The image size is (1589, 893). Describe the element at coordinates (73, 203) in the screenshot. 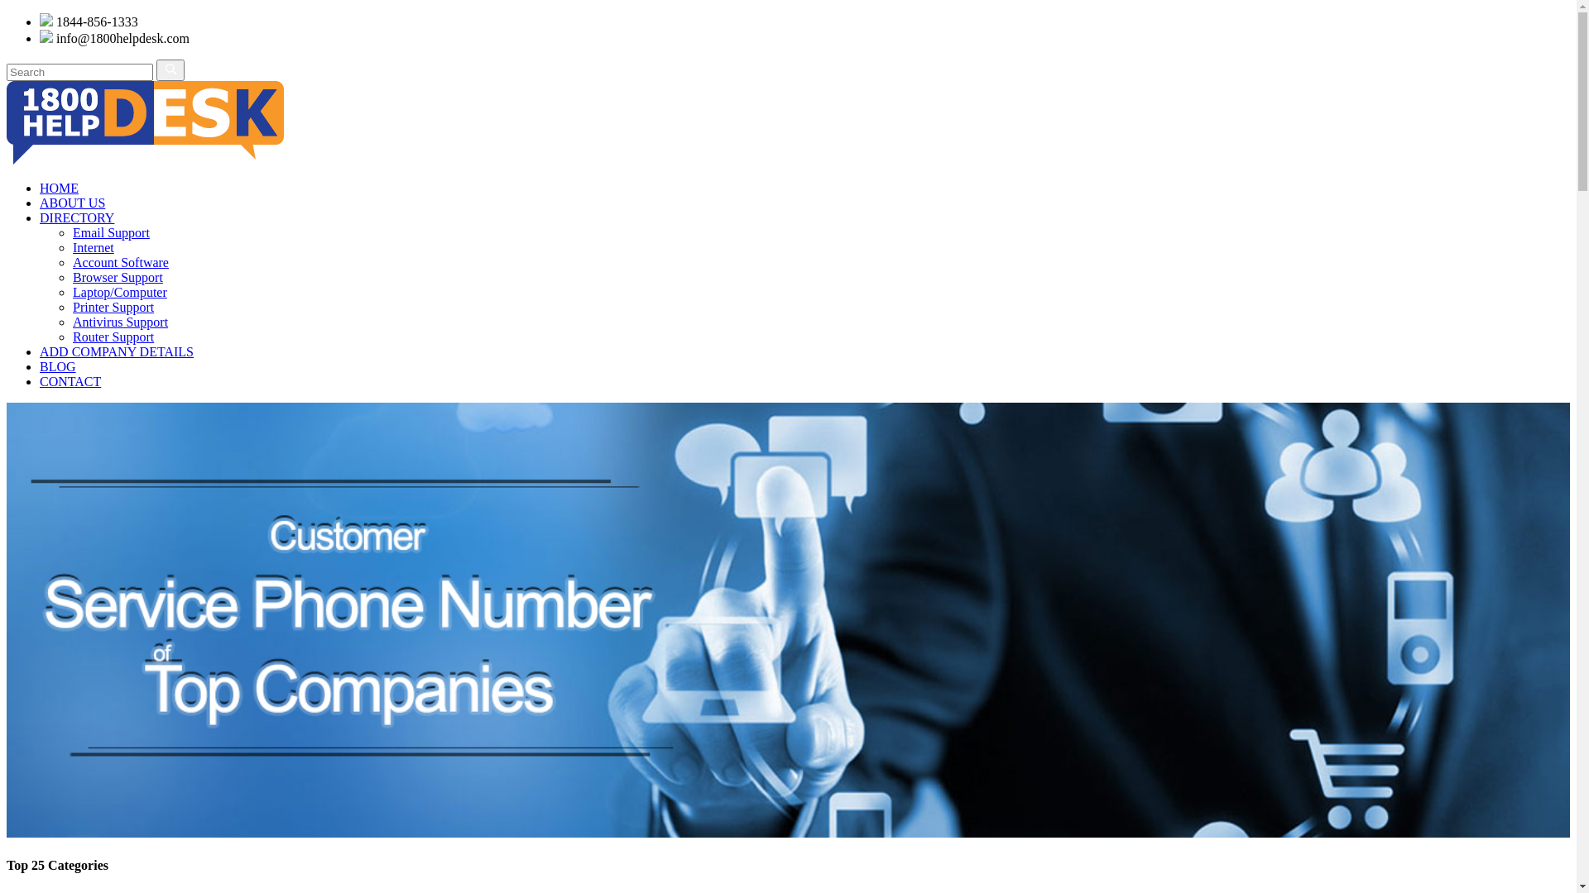

I see `ABOUT US` at that location.